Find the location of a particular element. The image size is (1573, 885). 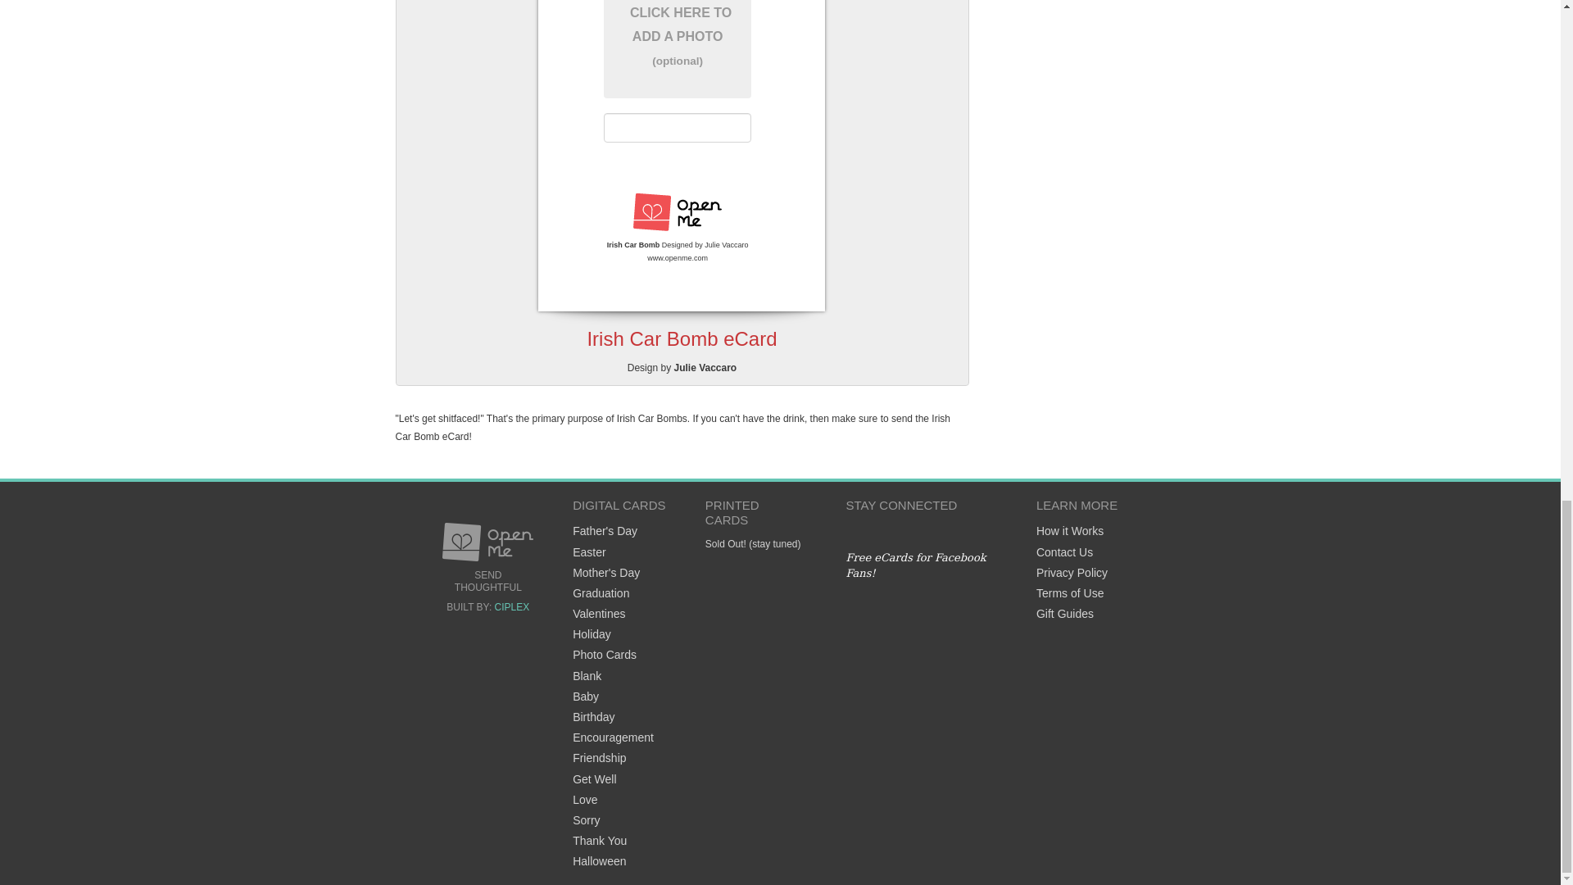

Follow on Pinterest is located at coordinates (853, 529).